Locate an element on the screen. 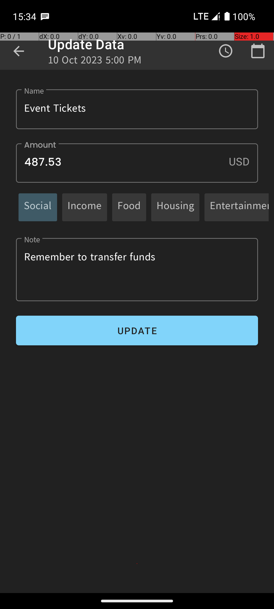  10 Oct 2023 5:00 PM is located at coordinates (95, 61).